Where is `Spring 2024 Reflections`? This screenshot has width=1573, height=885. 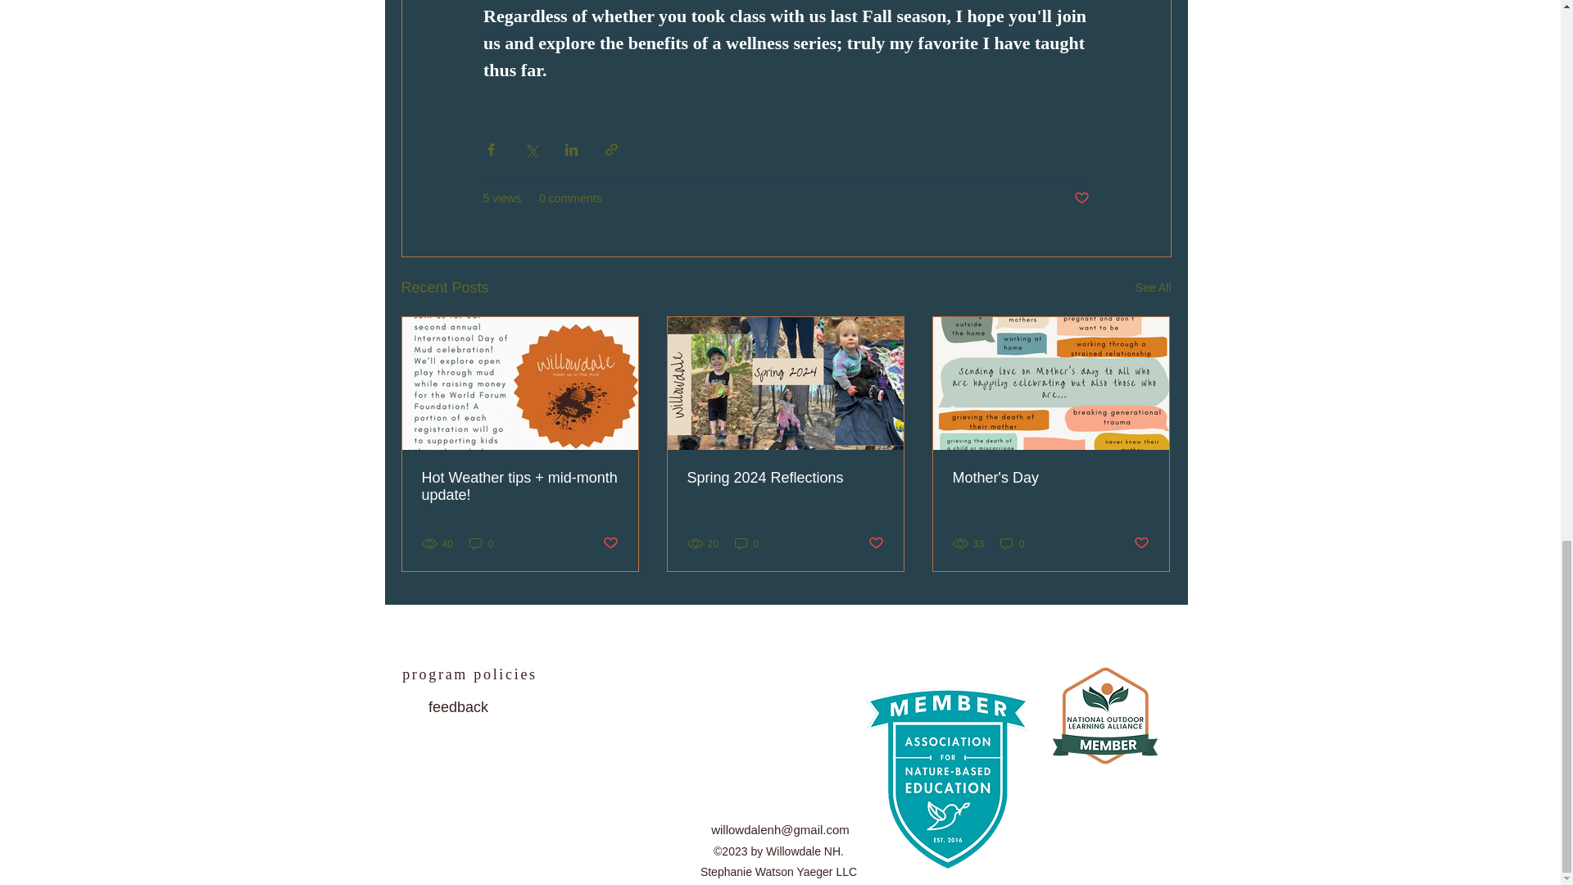 Spring 2024 Reflections is located at coordinates (784, 479).